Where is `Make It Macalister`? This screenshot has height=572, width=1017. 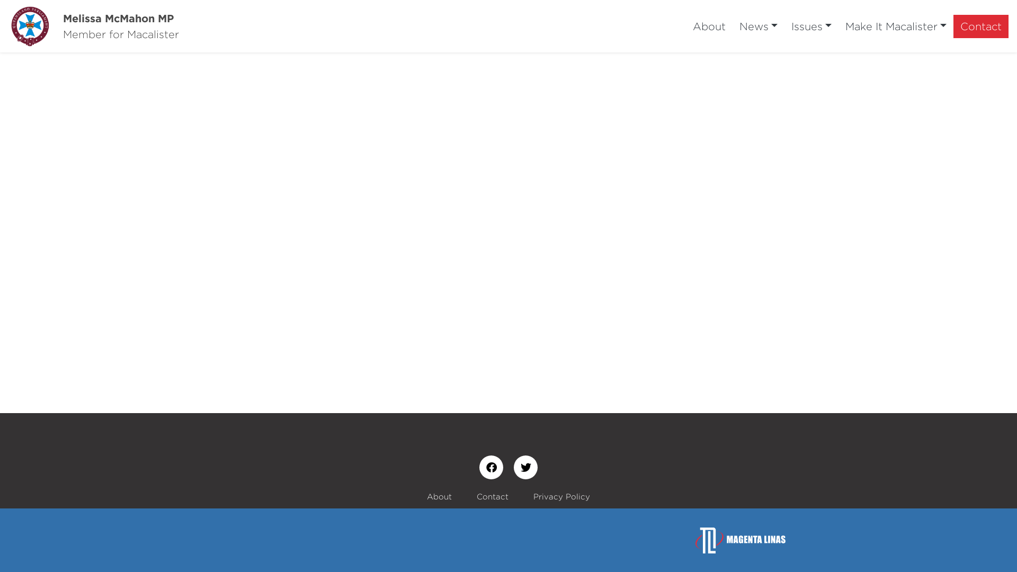 Make It Macalister is located at coordinates (896, 26).